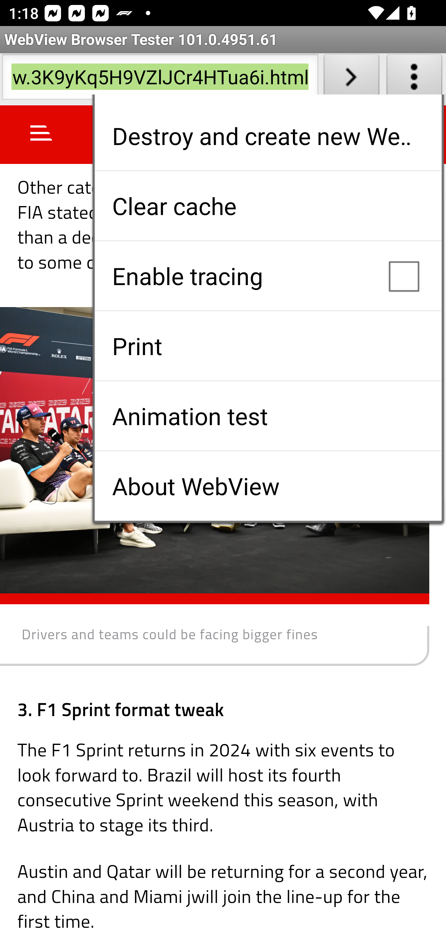 The image size is (446, 942). Describe the element at coordinates (268, 276) in the screenshot. I see `Enable tracing` at that location.